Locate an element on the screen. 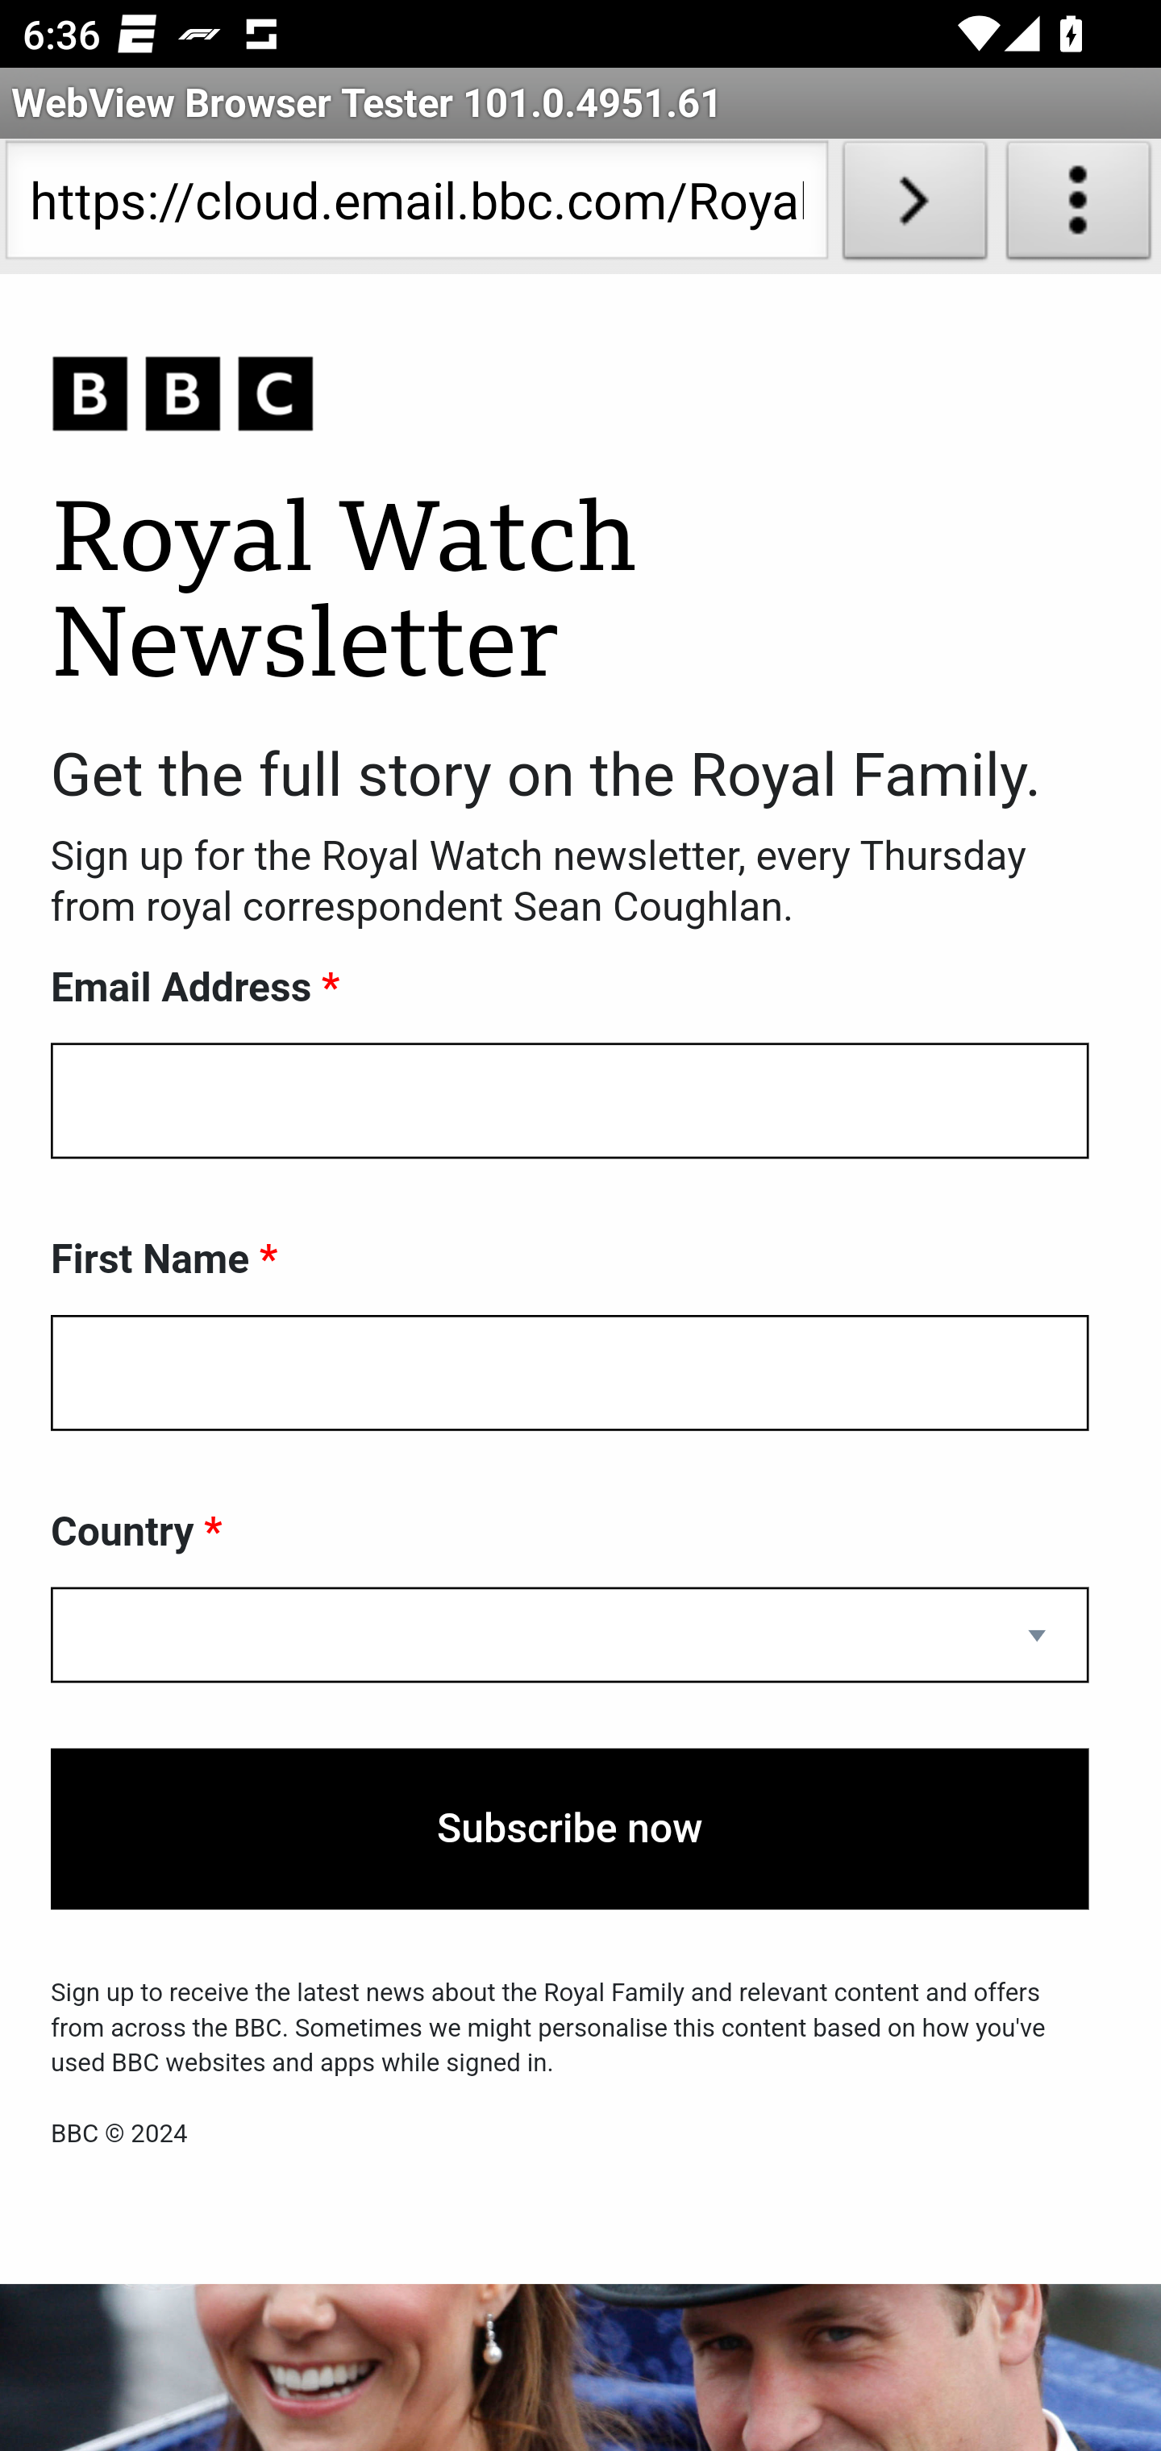  BBC is located at coordinates (570, 395).